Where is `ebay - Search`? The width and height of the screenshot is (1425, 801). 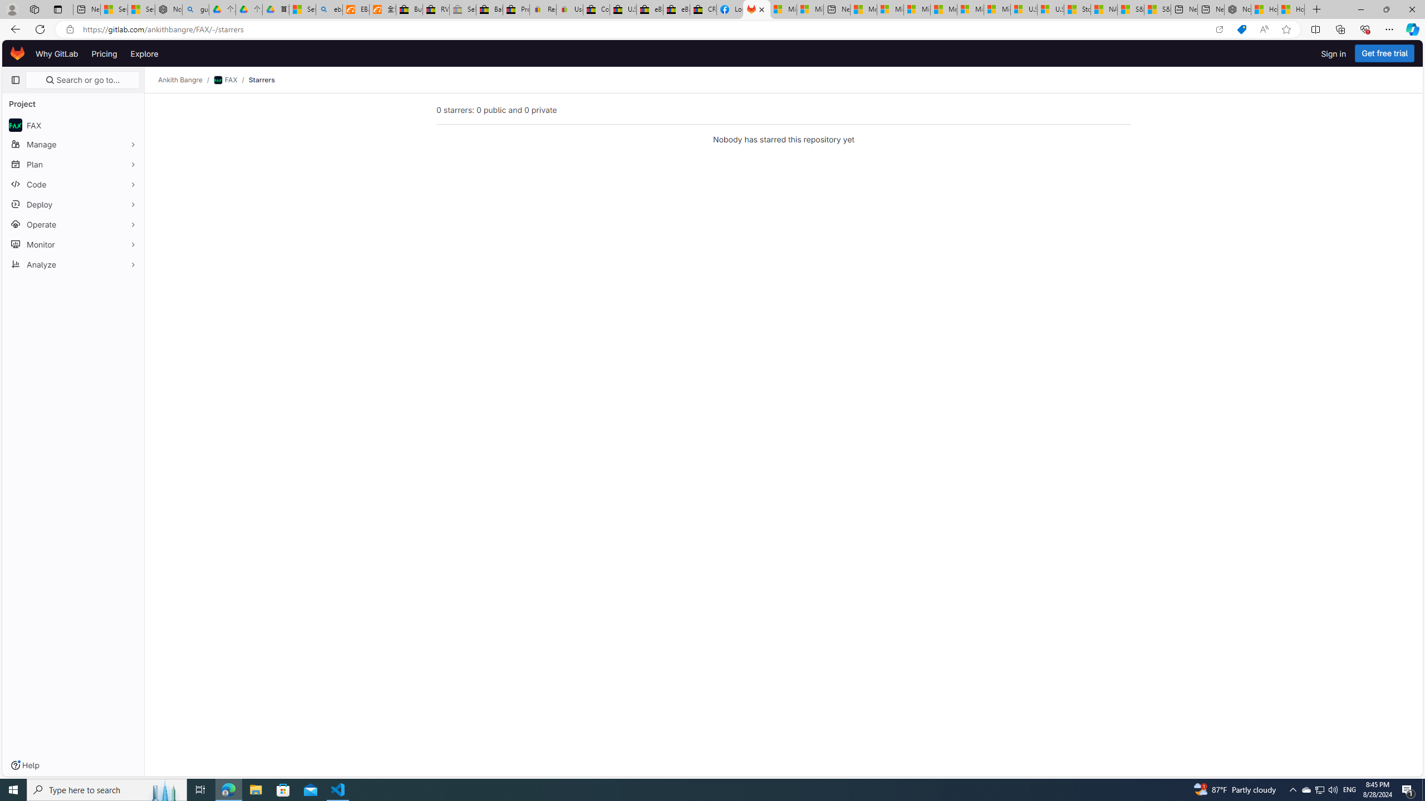 ebay - Search is located at coordinates (329, 9).